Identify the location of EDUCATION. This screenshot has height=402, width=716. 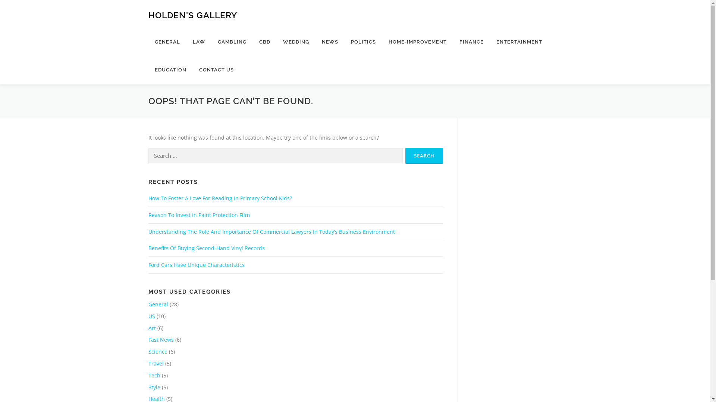
(171, 70).